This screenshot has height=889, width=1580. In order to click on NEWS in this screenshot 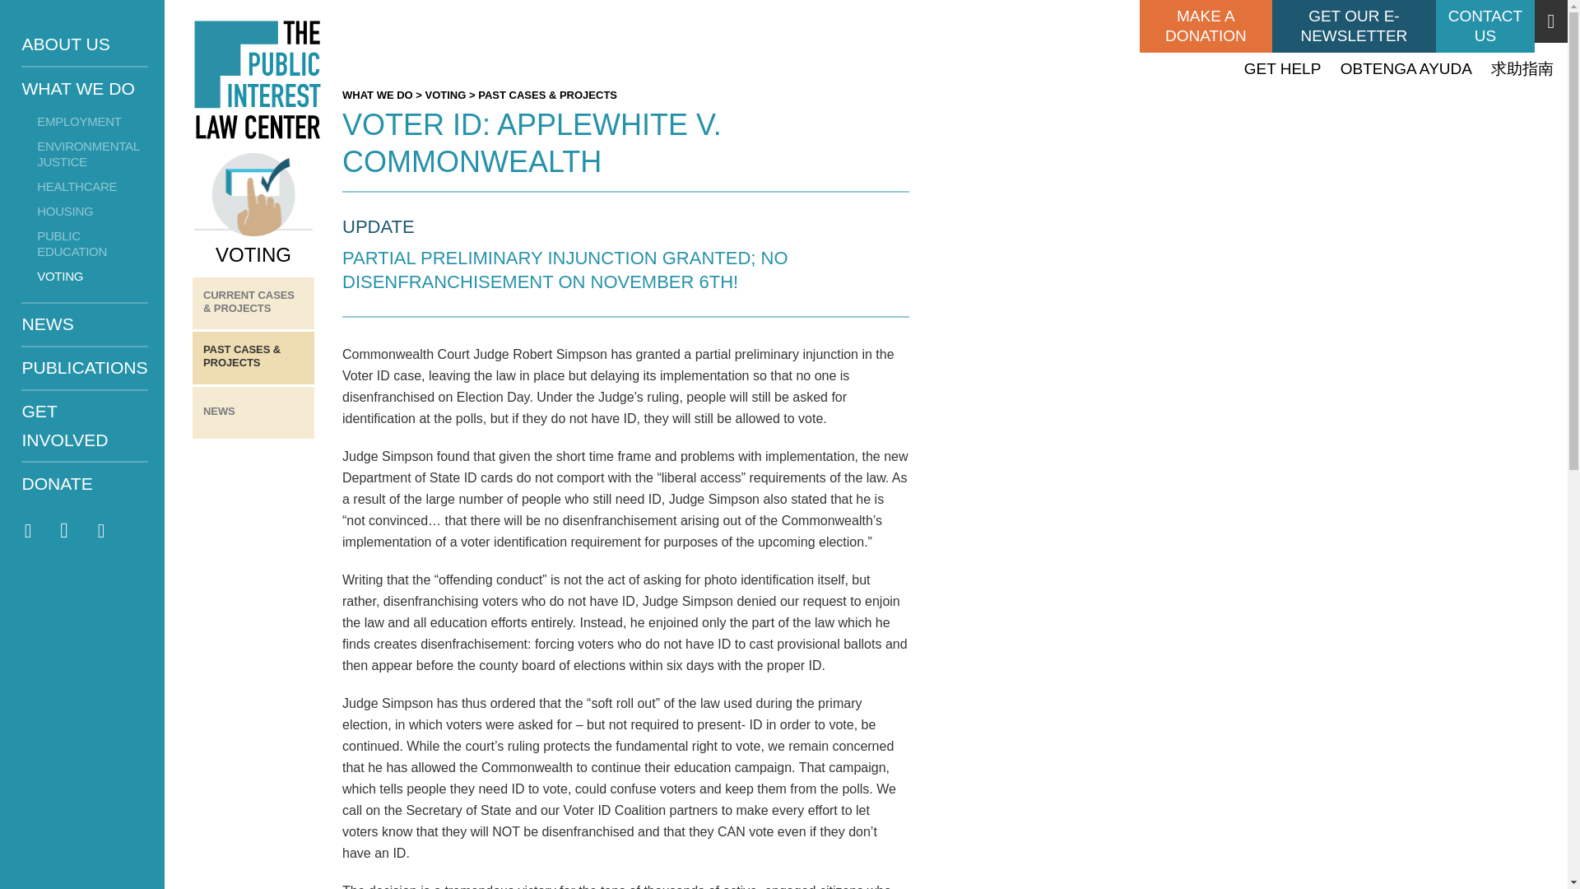, I will do `click(253, 412)`.